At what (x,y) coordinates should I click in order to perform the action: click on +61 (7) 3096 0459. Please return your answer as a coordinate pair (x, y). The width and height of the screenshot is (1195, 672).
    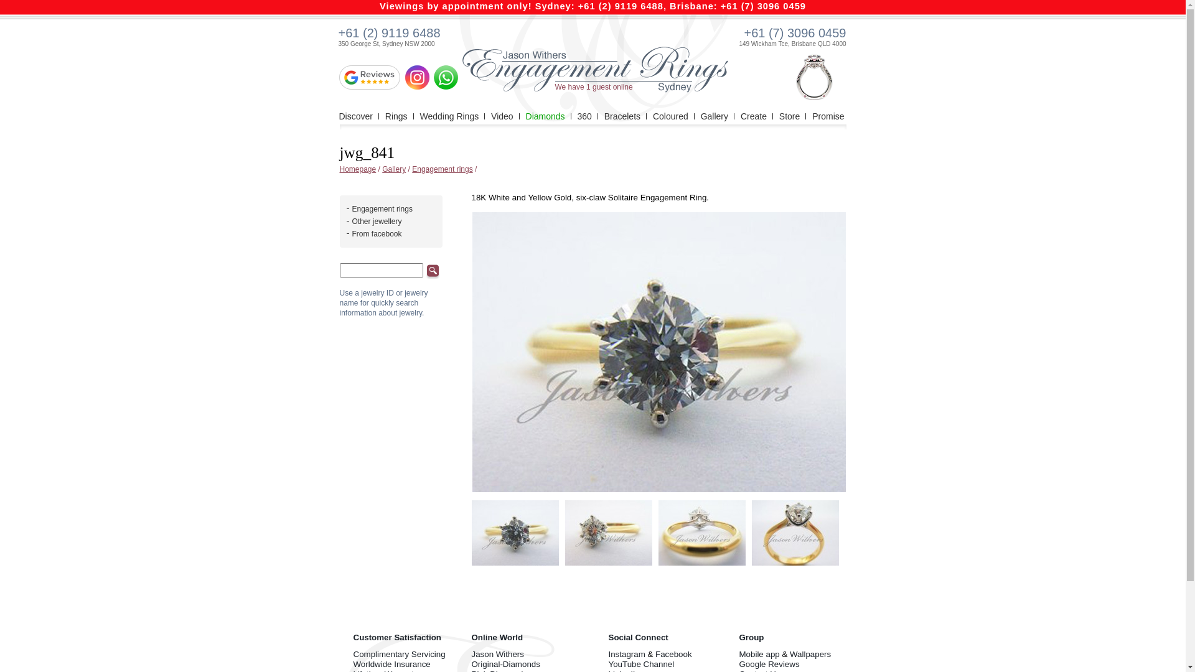
    Looking at the image, I should click on (795, 33).